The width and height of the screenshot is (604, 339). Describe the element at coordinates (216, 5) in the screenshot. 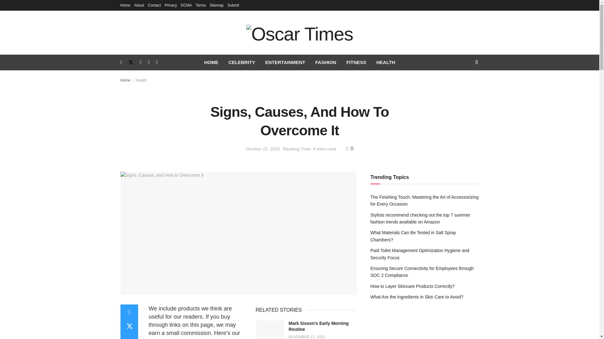

I see `Sitemap` at that location.